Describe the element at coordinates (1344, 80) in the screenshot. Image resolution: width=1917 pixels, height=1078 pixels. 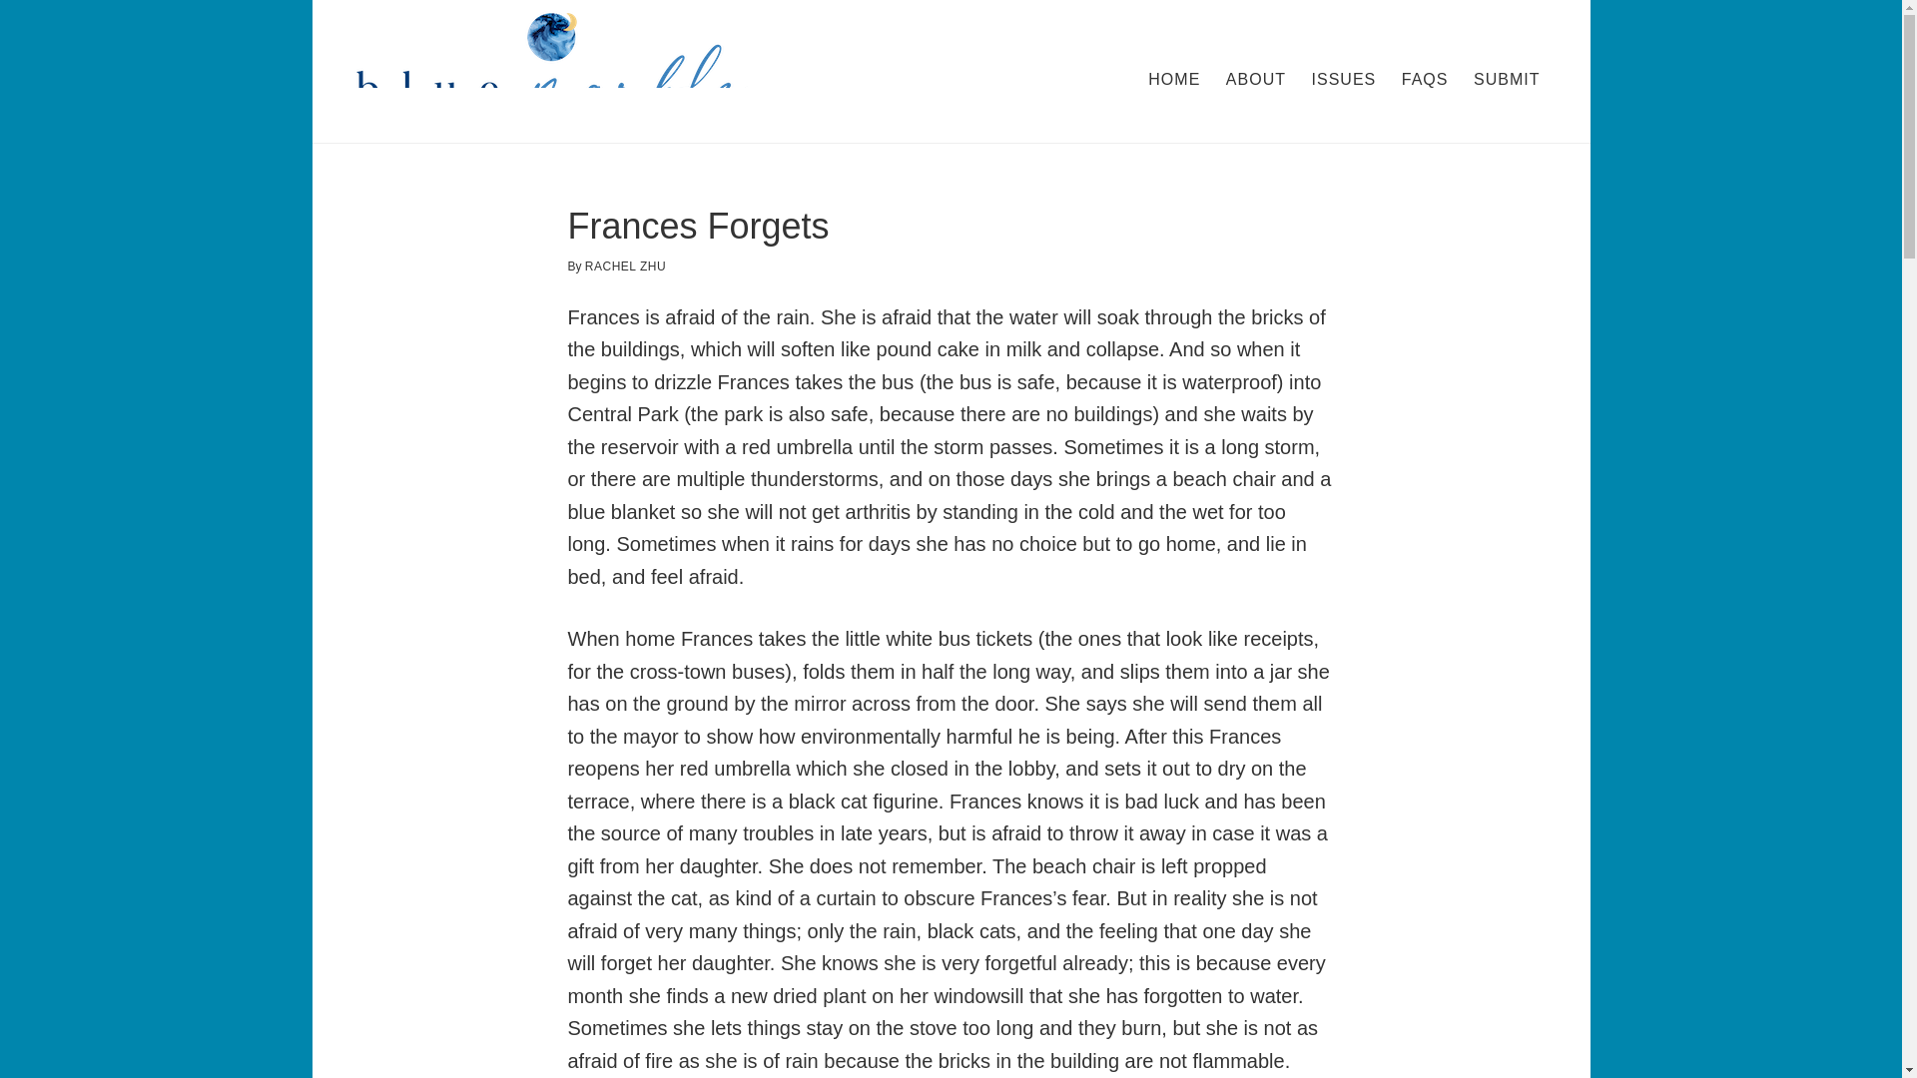
I see `ISSUES` at that location.